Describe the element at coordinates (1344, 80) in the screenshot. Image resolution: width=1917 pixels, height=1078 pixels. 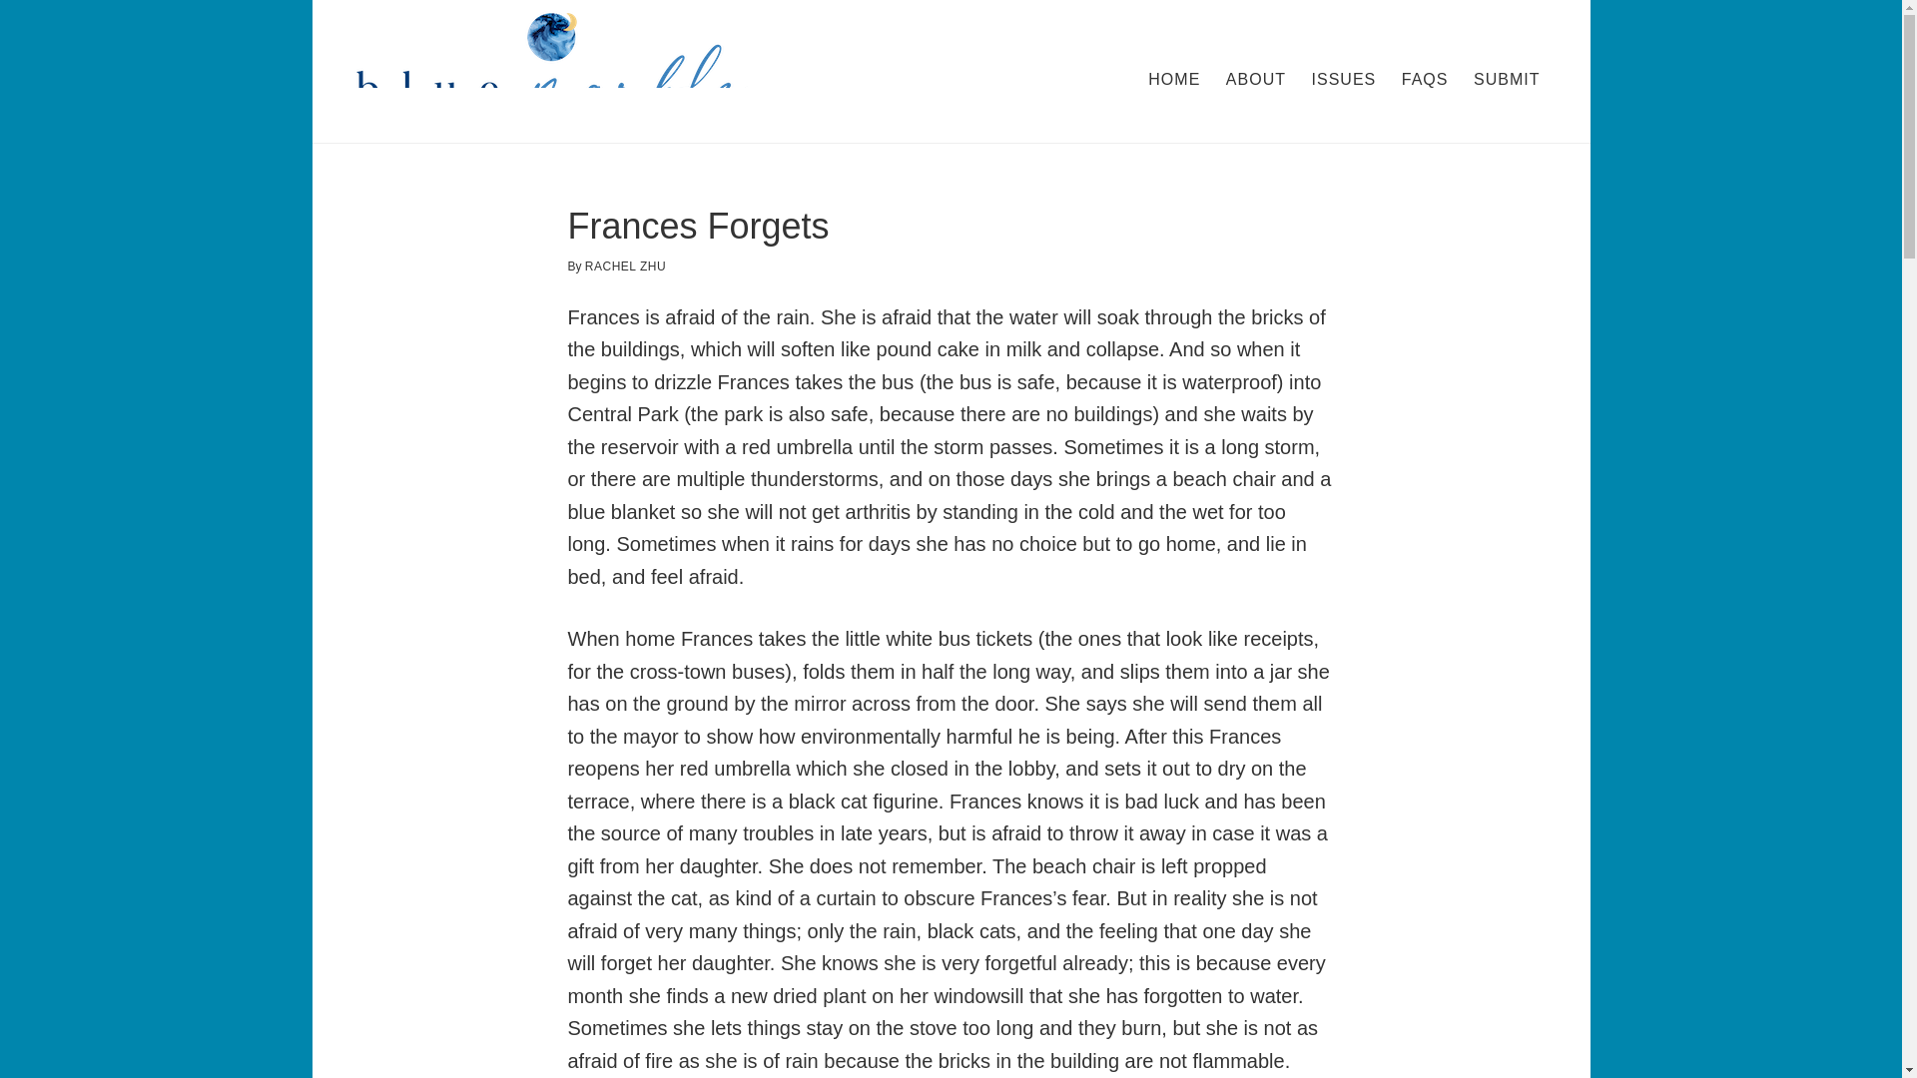
I see `ISSUES` at that location.